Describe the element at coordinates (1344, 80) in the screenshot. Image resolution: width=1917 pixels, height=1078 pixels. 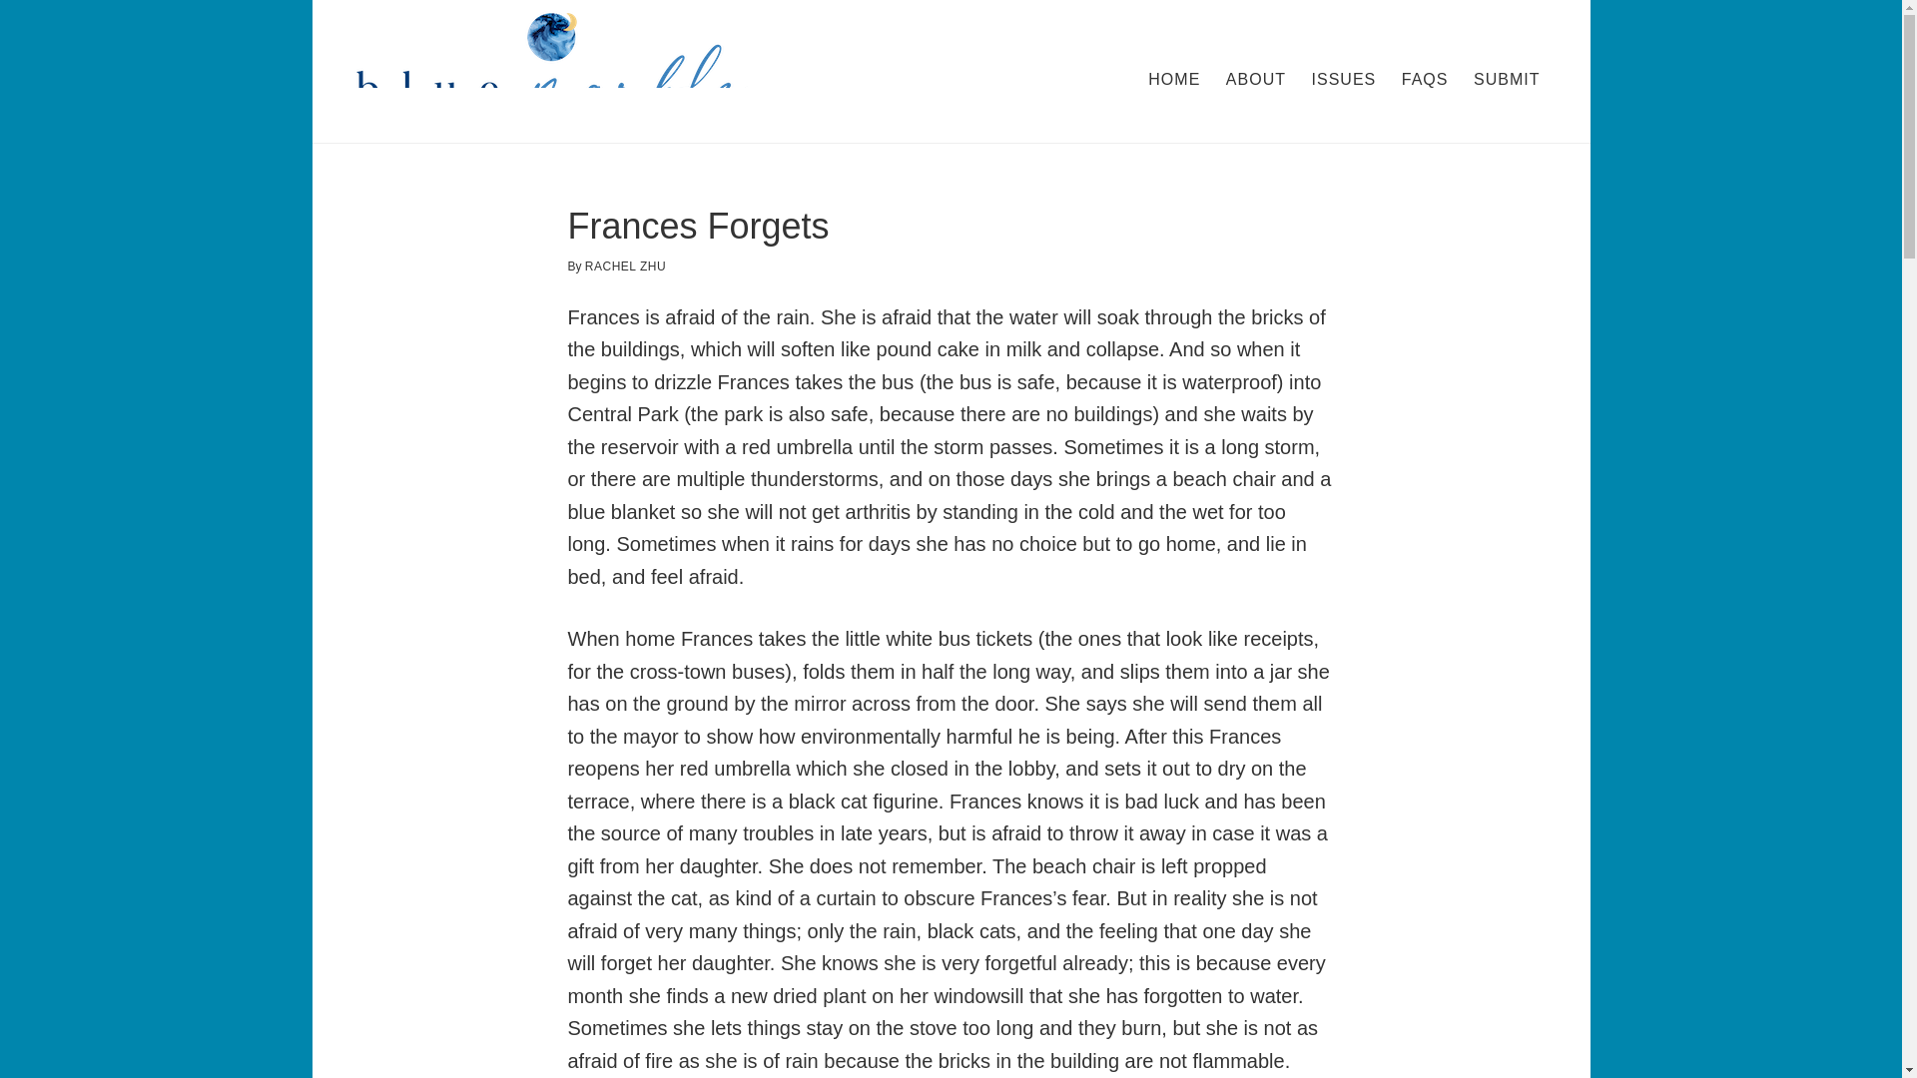
I see `ISSUES` at that location.